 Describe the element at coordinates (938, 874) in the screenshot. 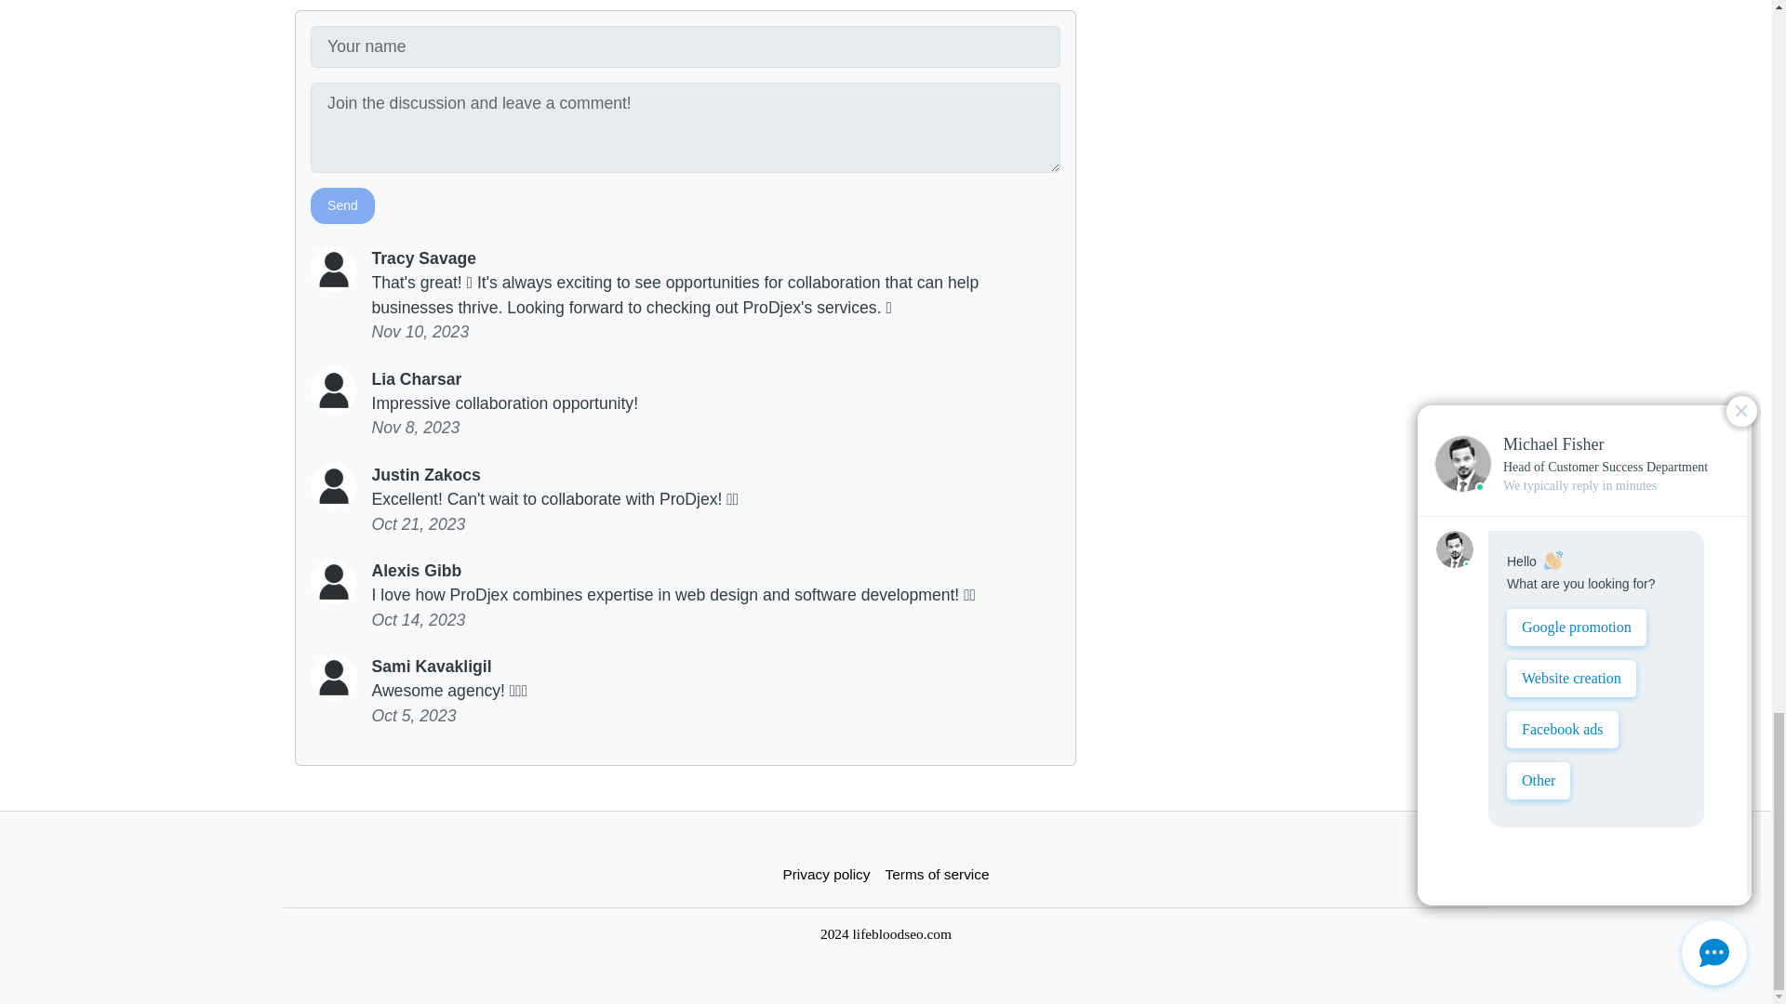

I see `Terms of service` at that location.